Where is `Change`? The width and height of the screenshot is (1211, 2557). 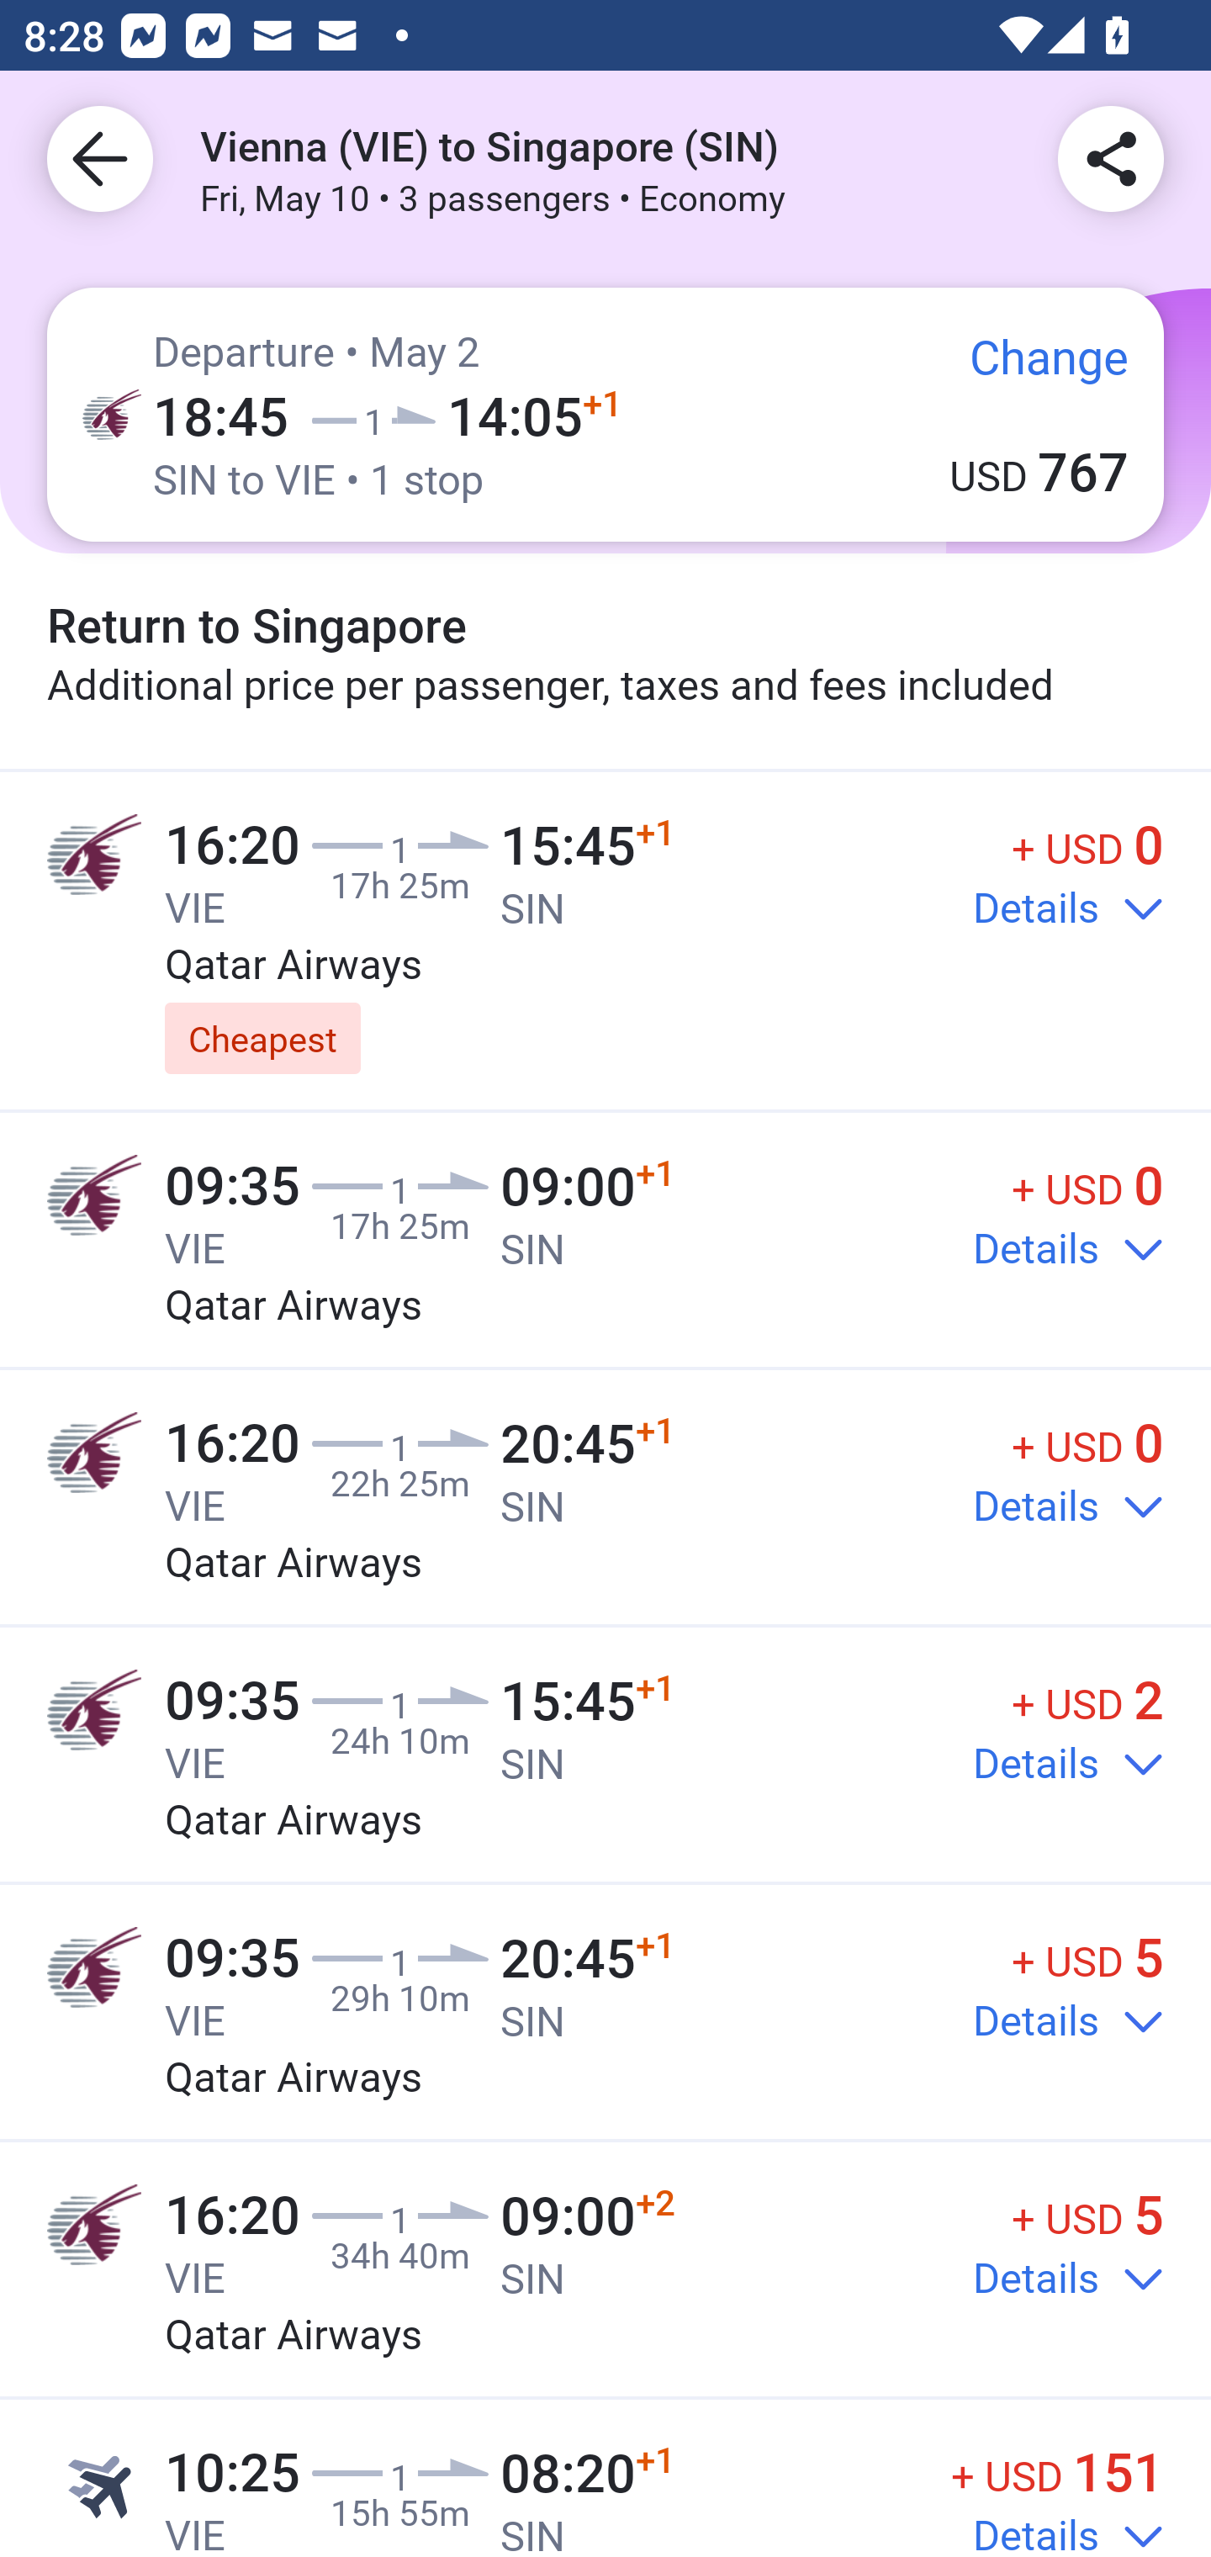
Change is located at coordinates (1026, 373).